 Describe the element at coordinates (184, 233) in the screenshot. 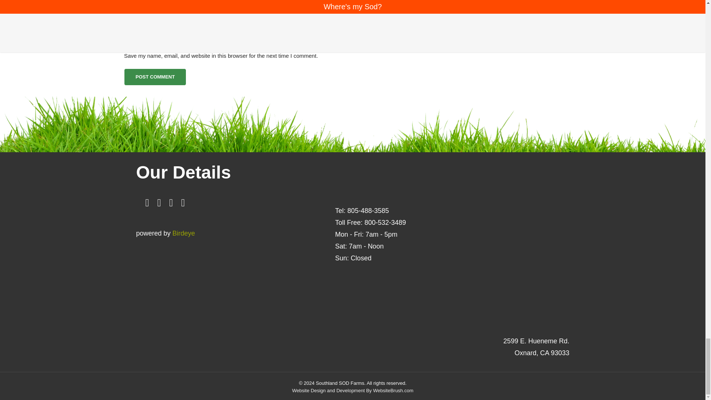

I see `Birdeye` at that location.